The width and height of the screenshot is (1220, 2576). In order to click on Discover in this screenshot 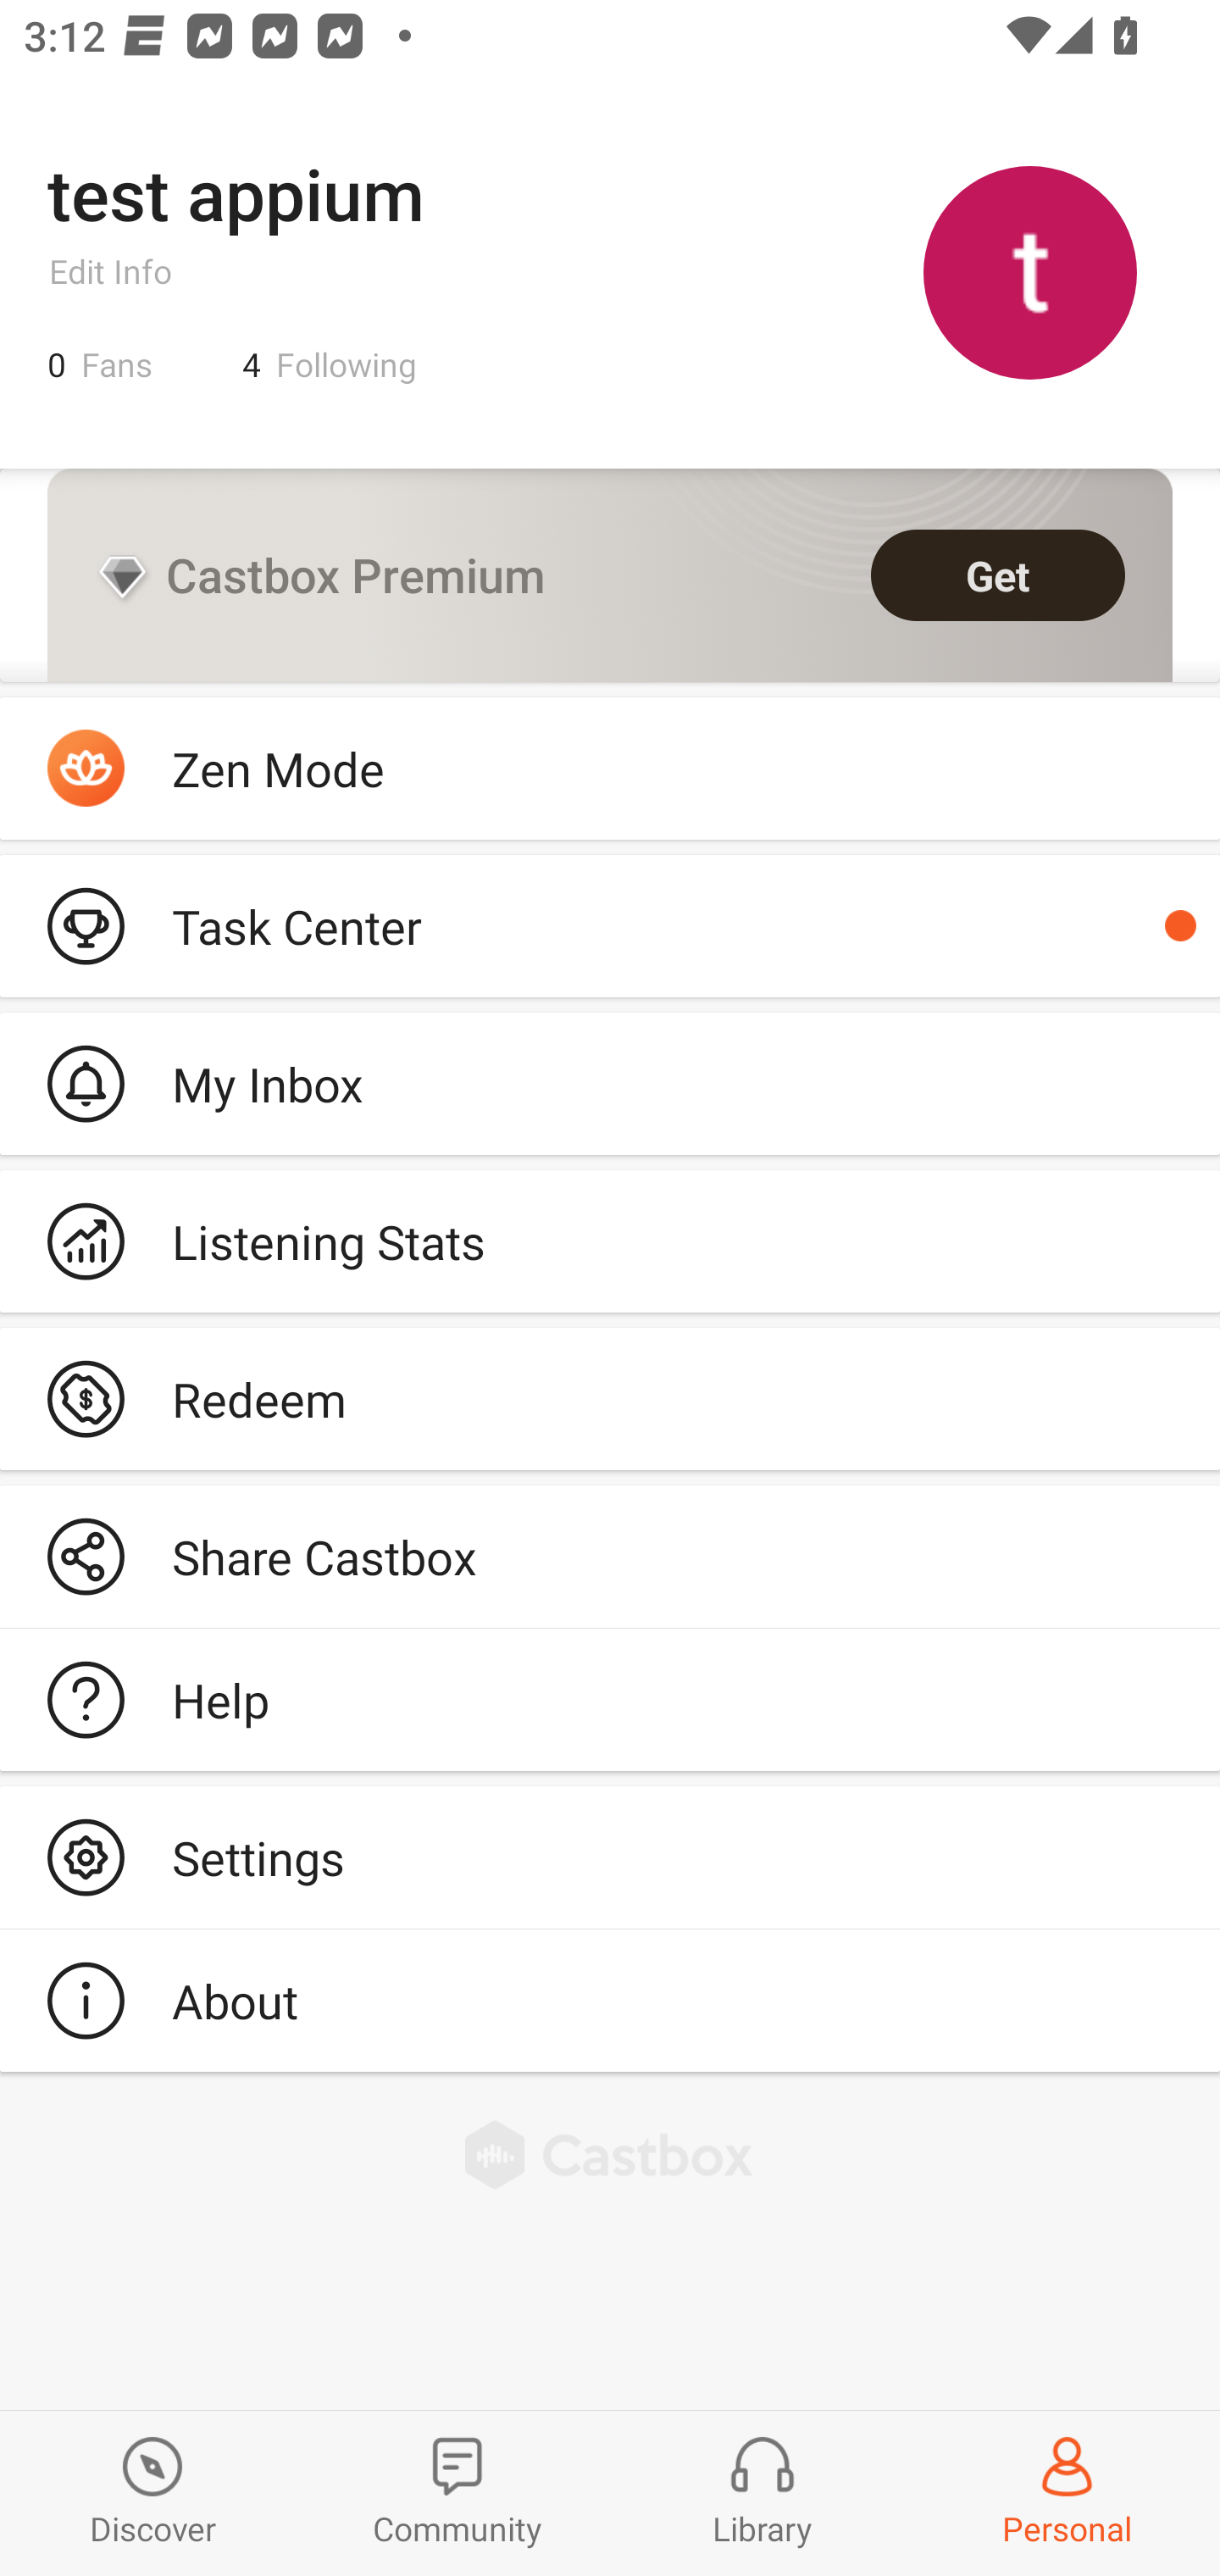, I will do `click(152, 2493)`.